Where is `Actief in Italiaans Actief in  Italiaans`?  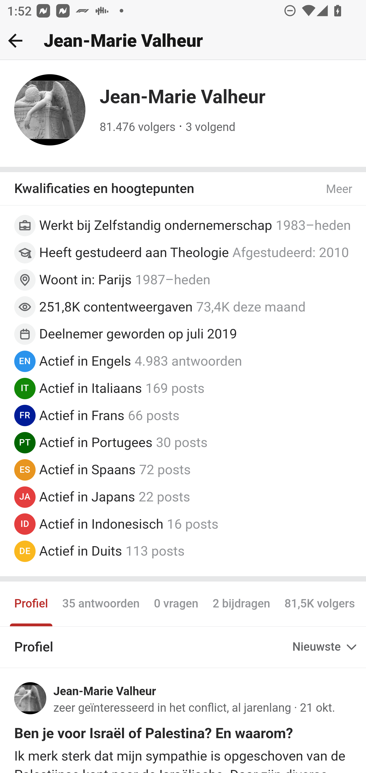 Actief in Italiaans Actief in  Italiaans is located at coordinates (91, 388).